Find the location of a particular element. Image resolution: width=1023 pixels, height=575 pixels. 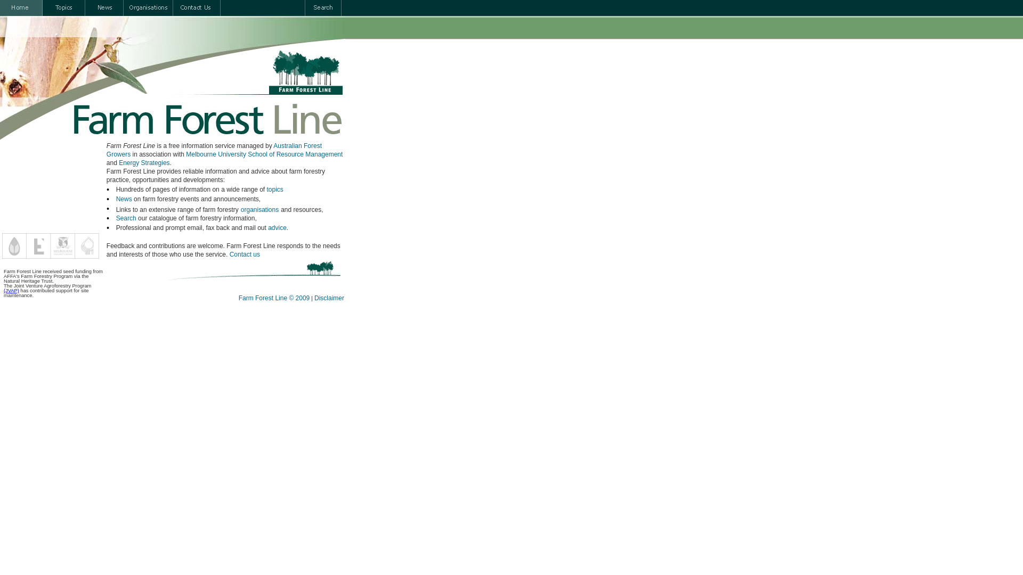

Melbourne University School of Resource Management is located at coordinates (264, 154).